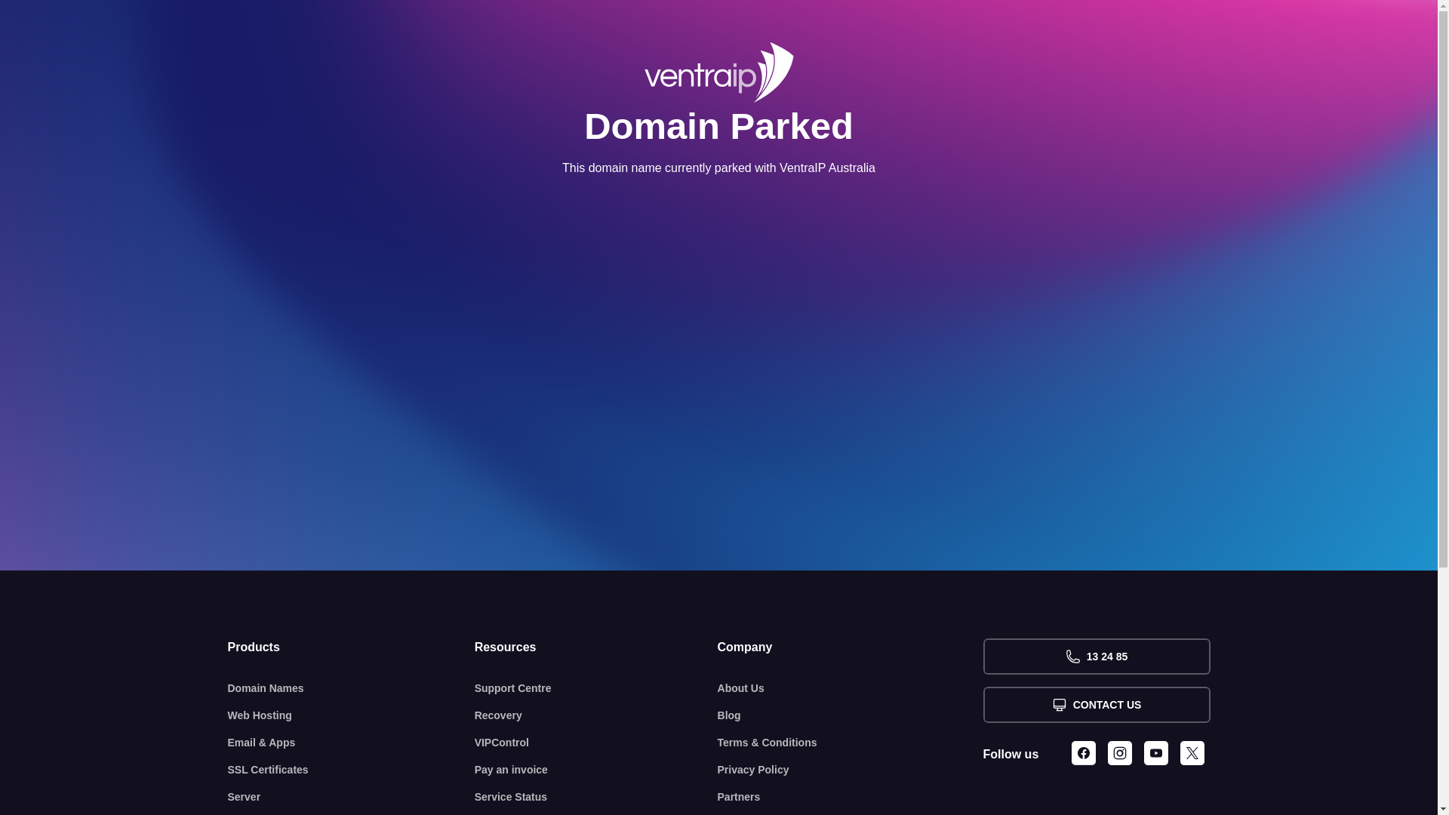 The width and height of the screenshot is (1449, 815). I want to click on Privacy Policy, so click(851, 770).